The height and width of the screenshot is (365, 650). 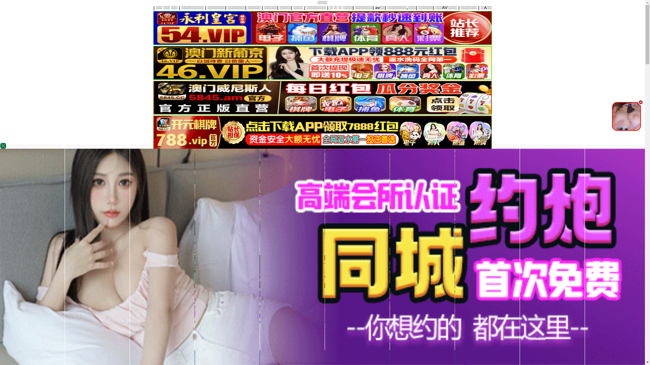 What do you see at coordinates (487, 7) in the screenshot?
I see `|` at bounding box center [487, 7].